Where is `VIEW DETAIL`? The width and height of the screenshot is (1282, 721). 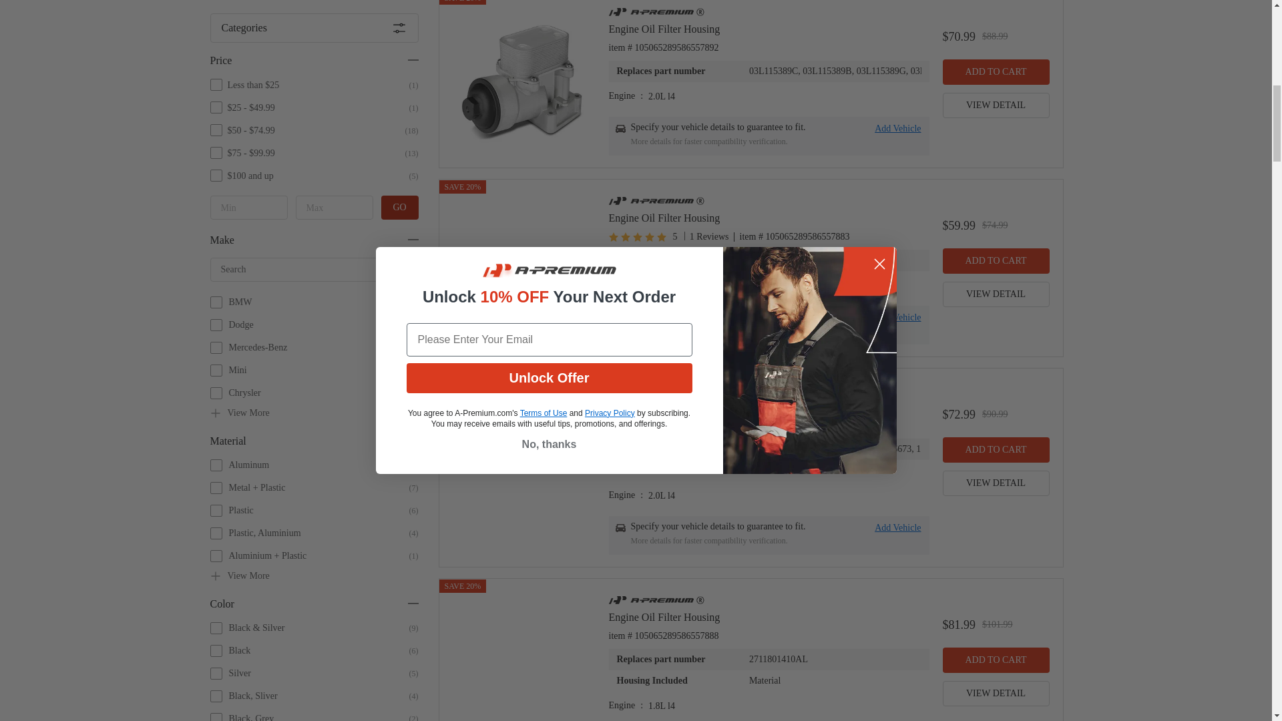 VIEW DETAIL is located at coordinates (996, 693).